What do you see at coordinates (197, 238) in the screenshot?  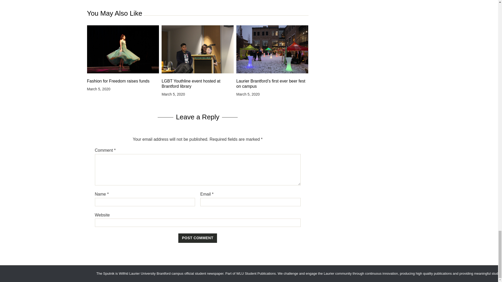 I see `Post Comment` at bounding box center [197, 238].